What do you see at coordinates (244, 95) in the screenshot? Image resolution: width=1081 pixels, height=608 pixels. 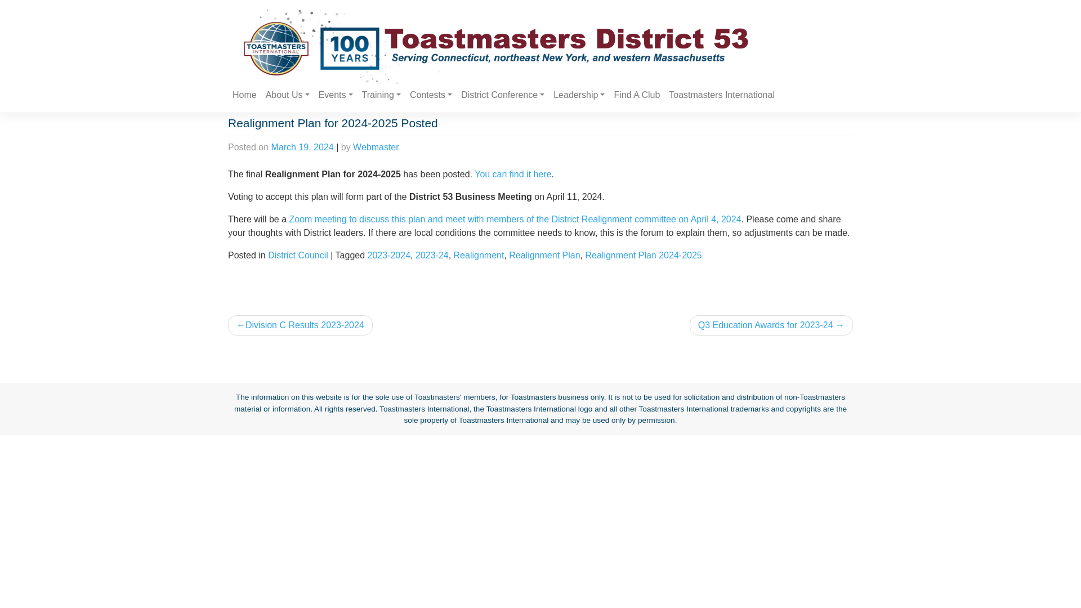 I see `Home` at bounding box center [244, 95].